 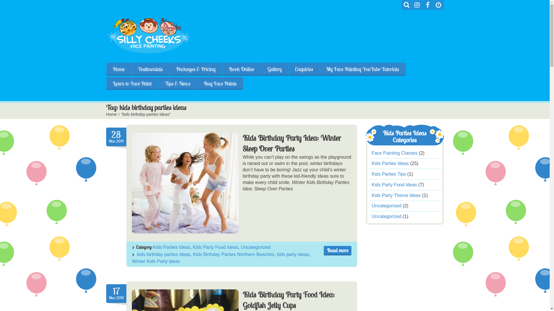 I want to click on Tips & News, so click(x=177, y=84).